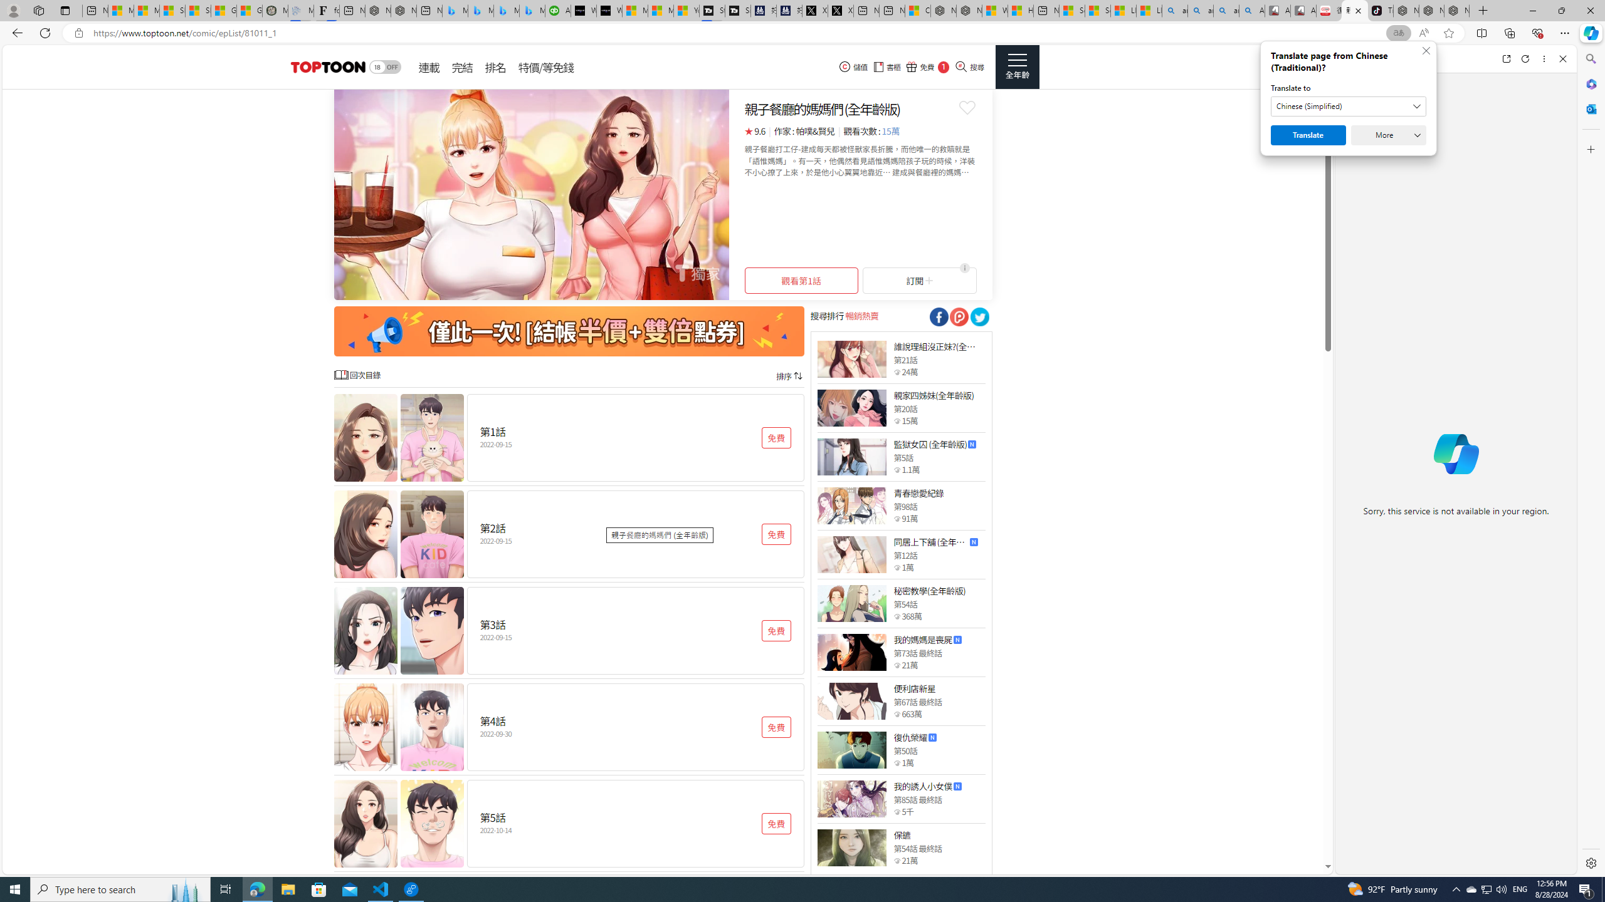 This screenshot has width=1605, height=902. I want to click on Amazon Echo Robot - Search Images, so click(1251, 11).